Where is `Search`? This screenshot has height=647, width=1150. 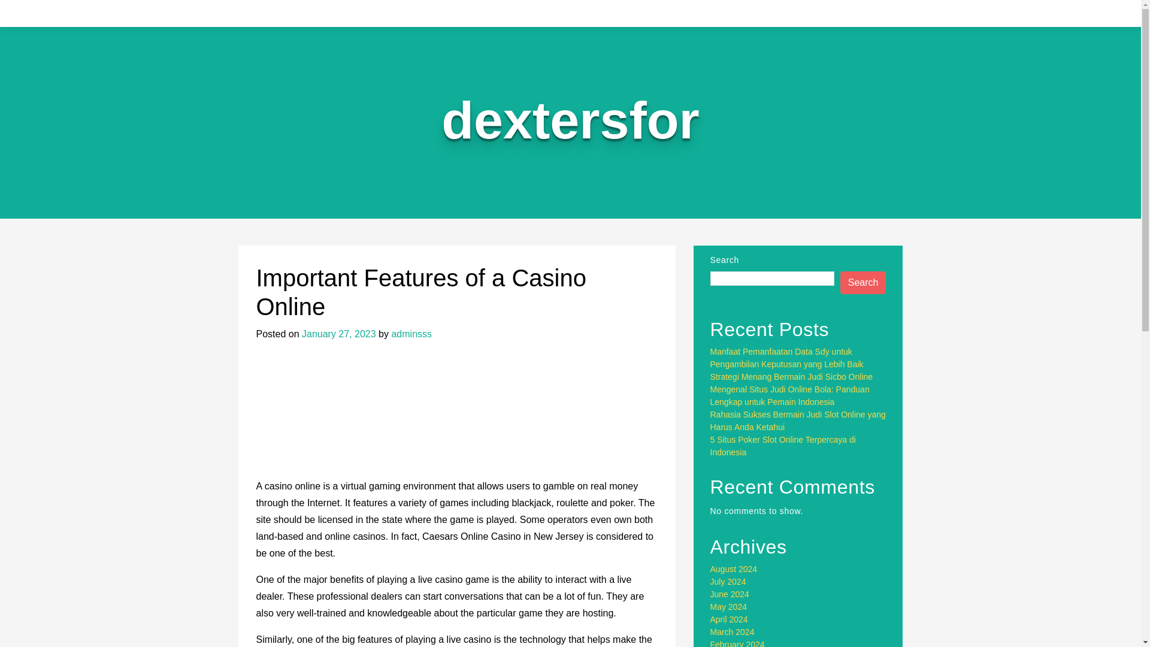 Search is located at coordinates (864, 283).